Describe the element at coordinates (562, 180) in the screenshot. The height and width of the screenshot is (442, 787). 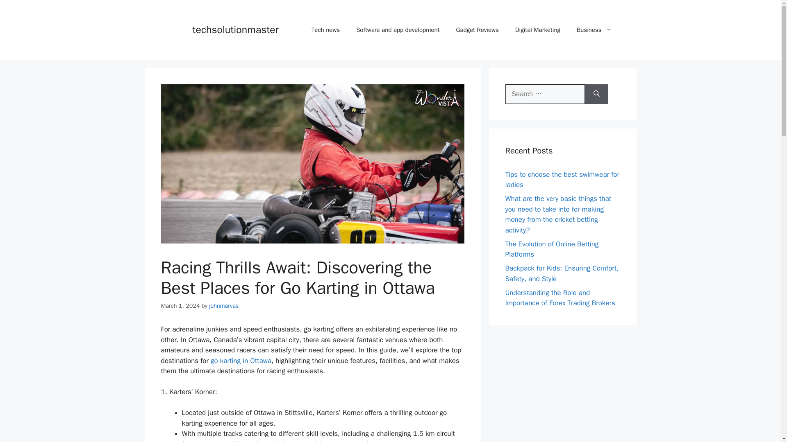
I see `Tips to choose the best swimwear for ladies` at that location.